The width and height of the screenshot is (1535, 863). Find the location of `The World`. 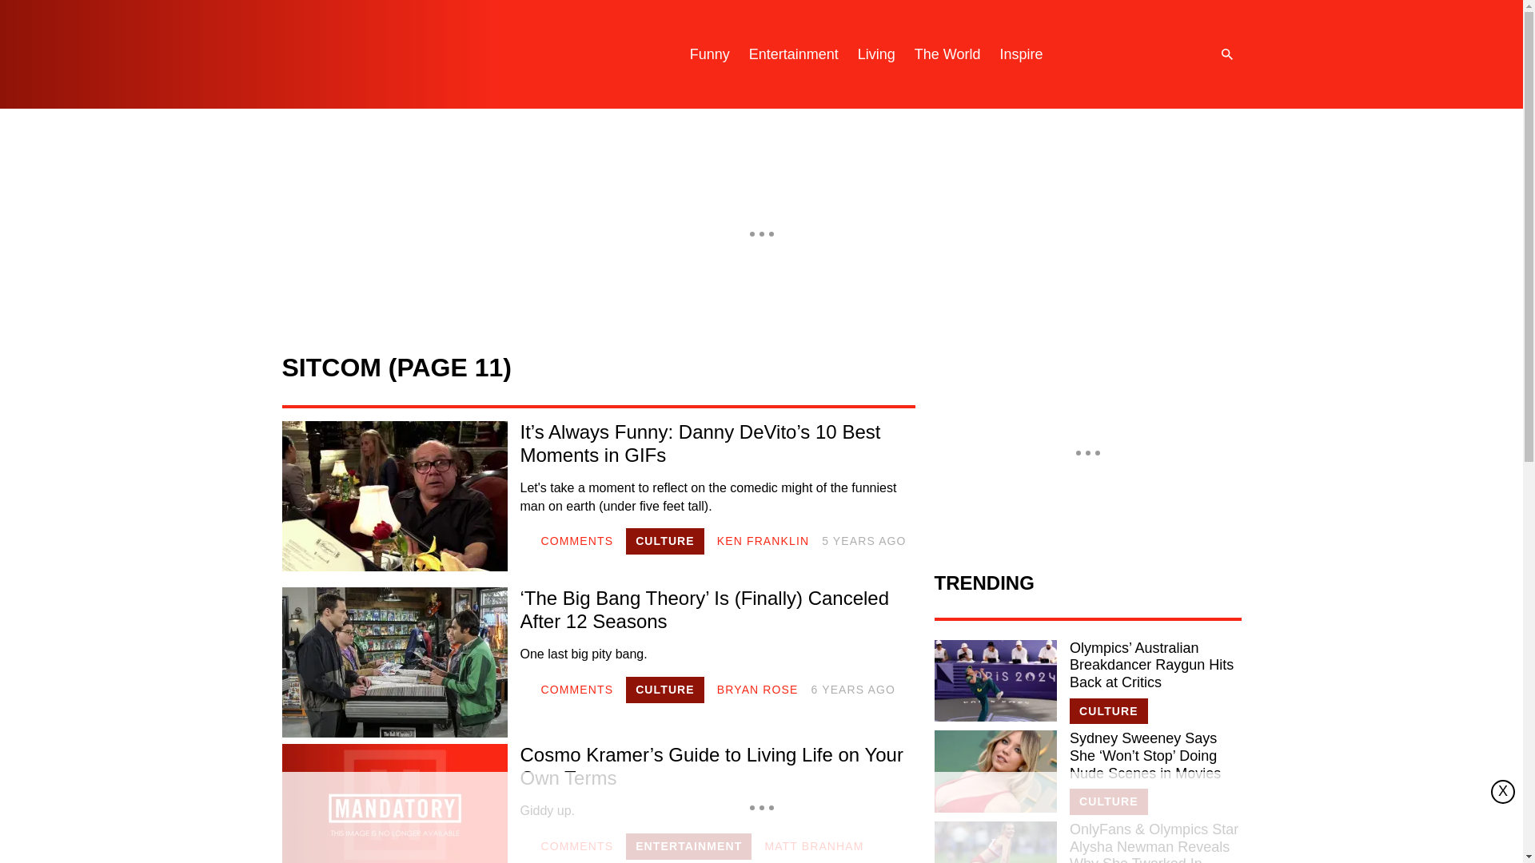

The World is located at coordinates (947, 54).